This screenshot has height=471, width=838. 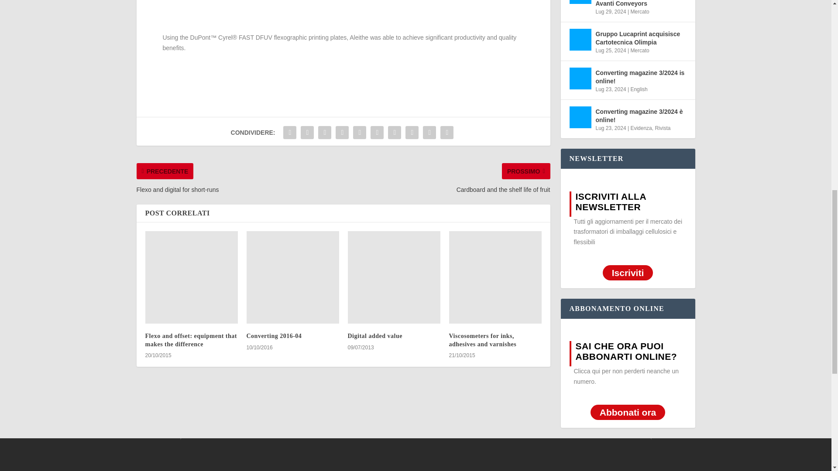 I want to click on Condividi " New plates " tramite Print, so click(x=447, y=133).